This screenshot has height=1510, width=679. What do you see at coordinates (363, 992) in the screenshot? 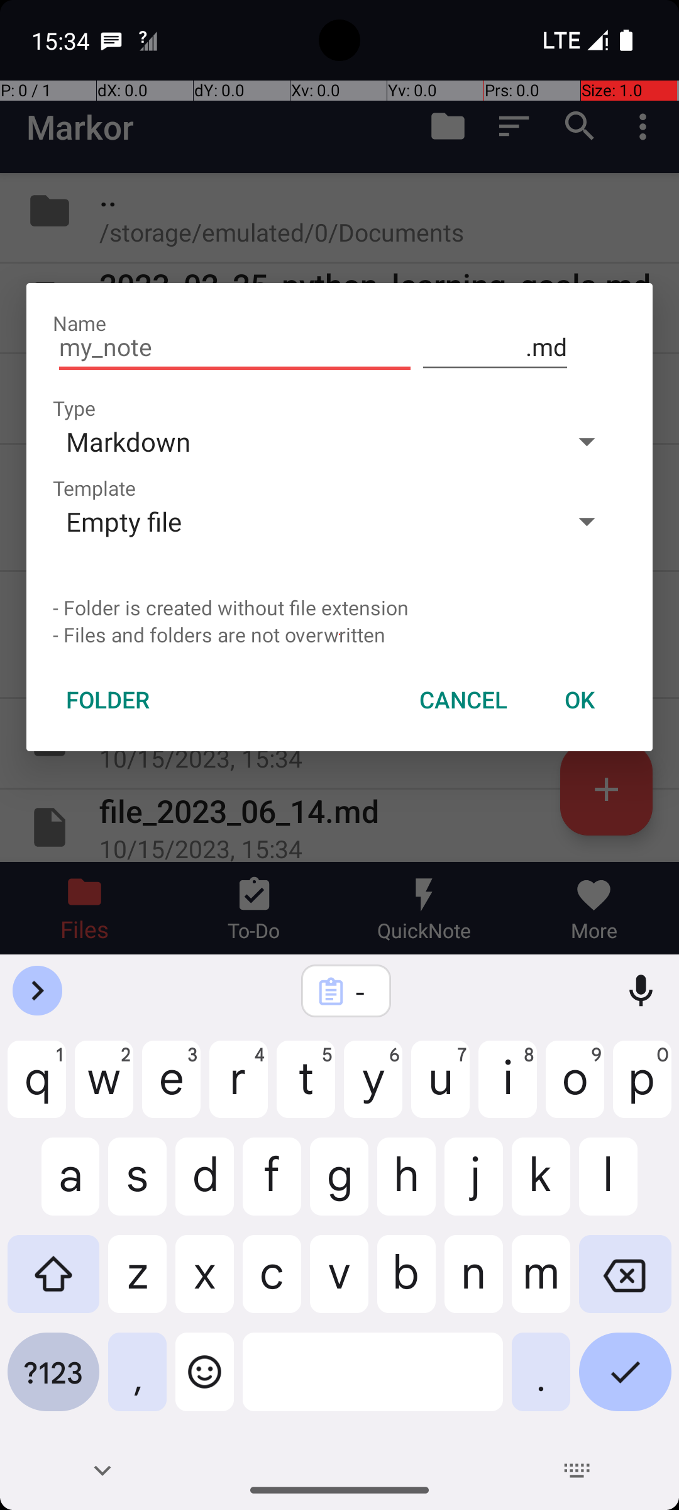
I see `- ` at bounding box center [363, 992].